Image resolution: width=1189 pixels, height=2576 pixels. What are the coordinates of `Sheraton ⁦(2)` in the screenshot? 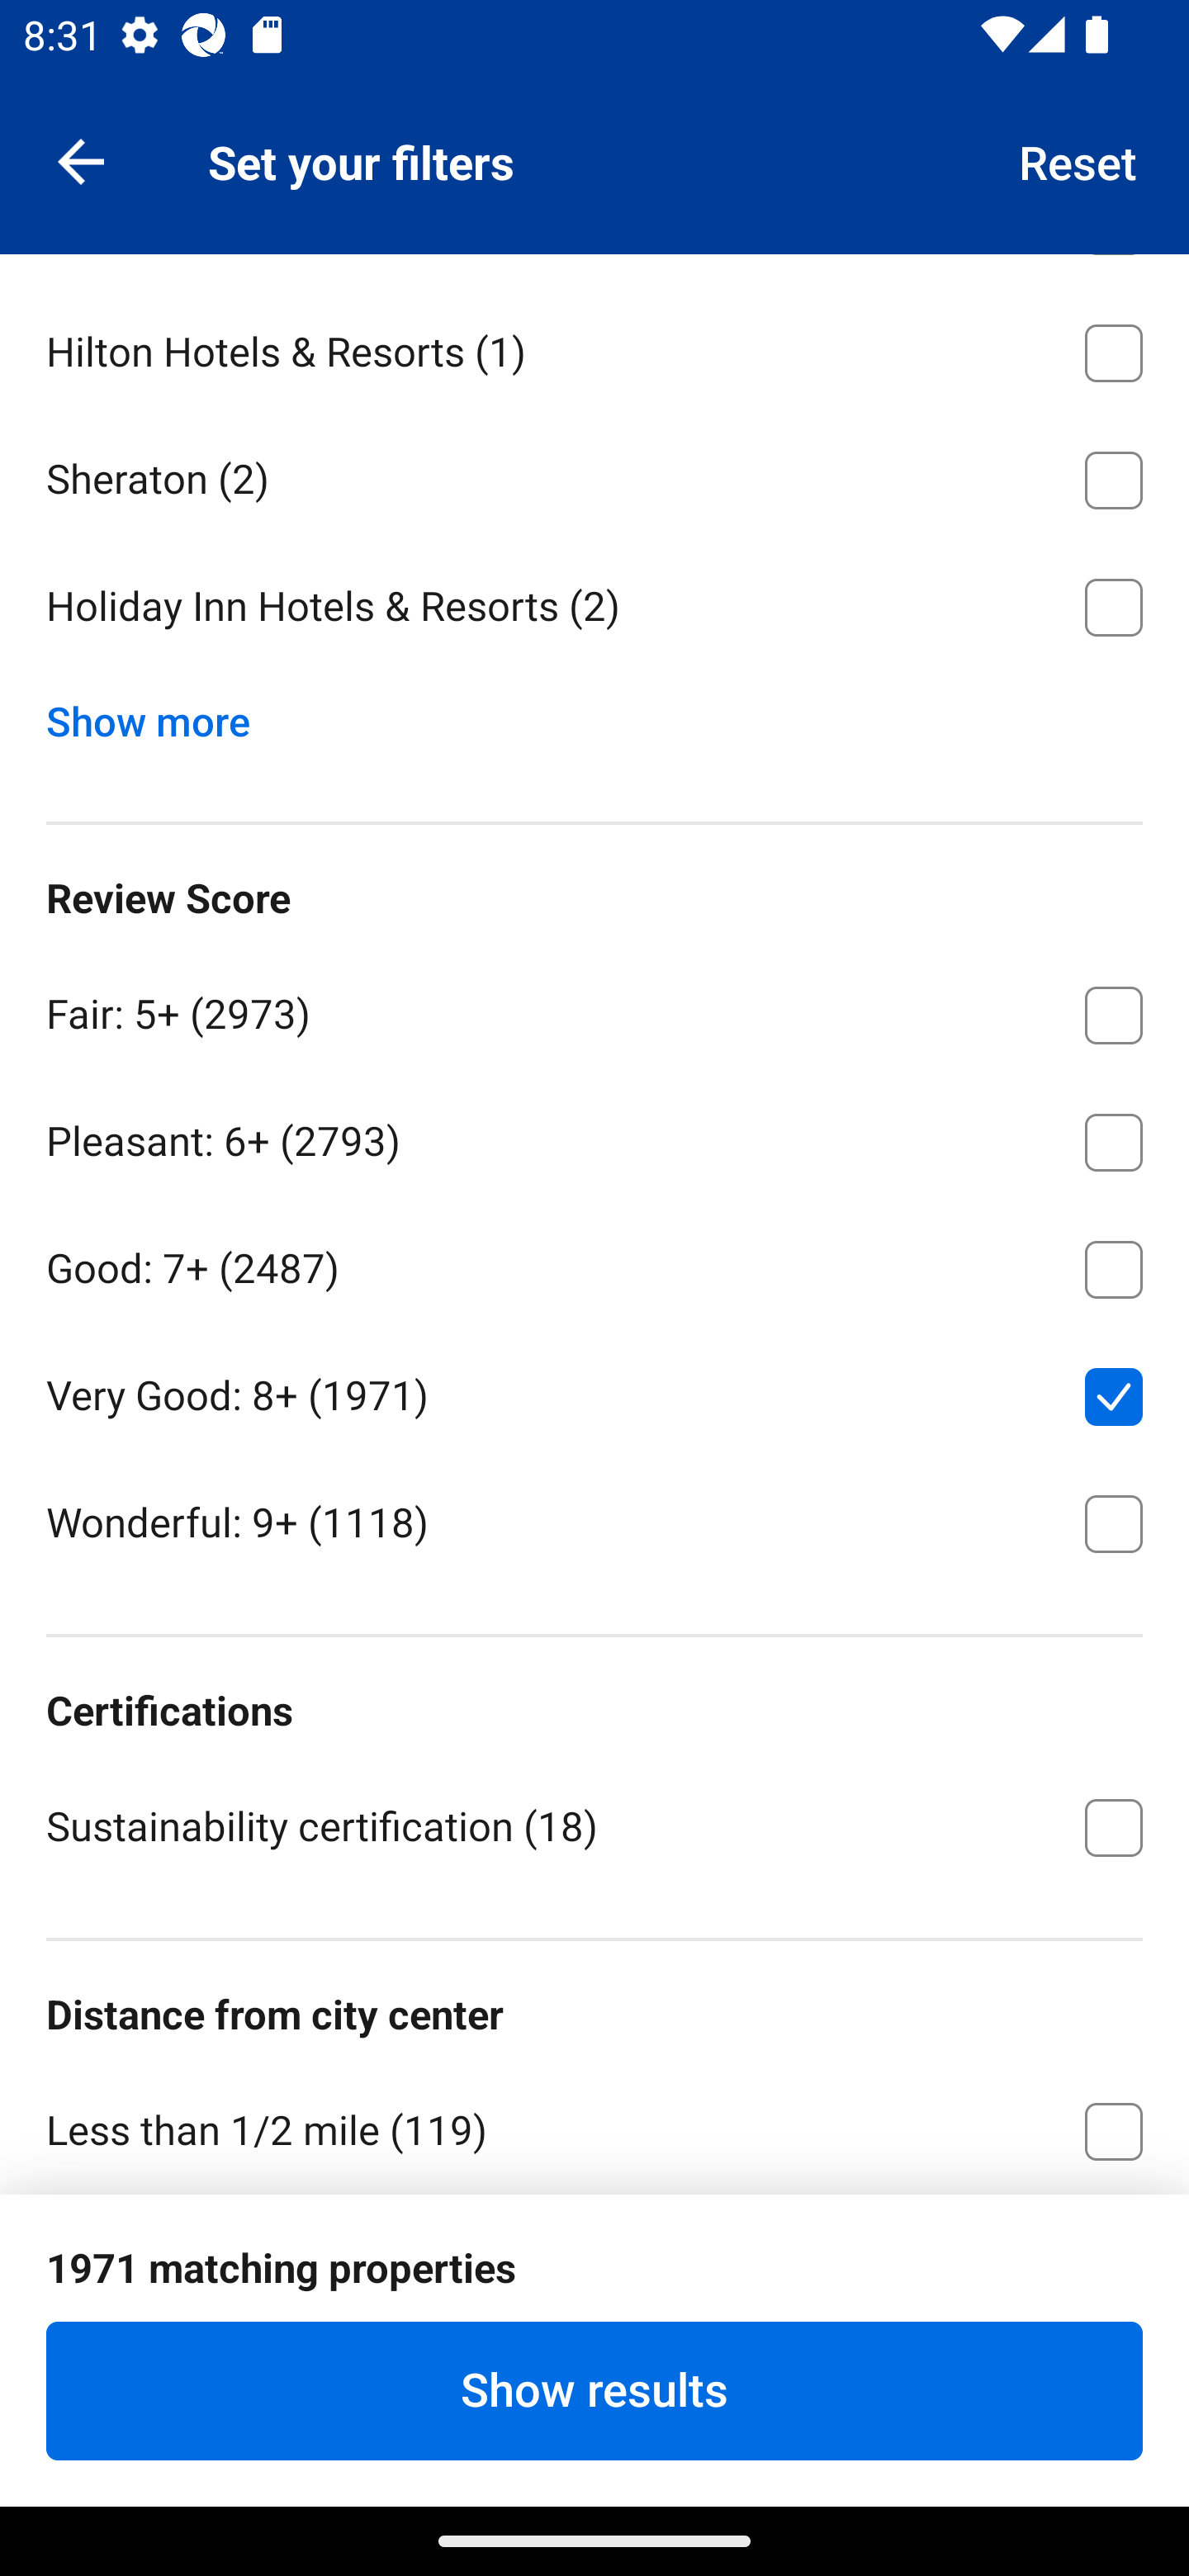 It's located at (594, 476).